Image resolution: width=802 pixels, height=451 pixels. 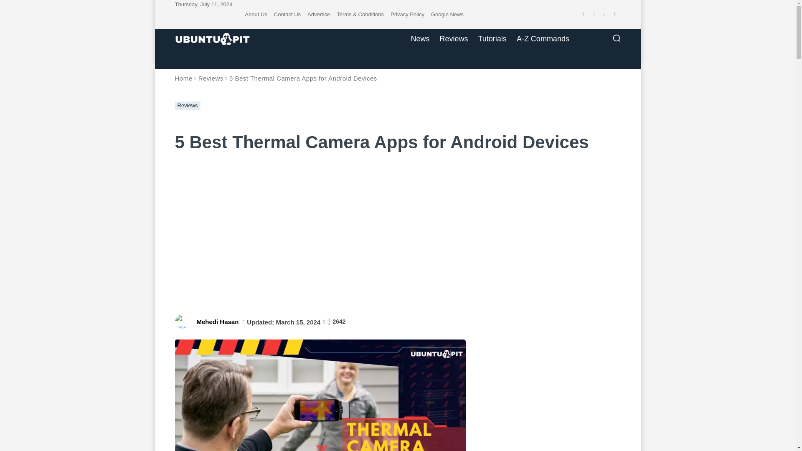 I want to click on Flipboard, so click(x=593, y=14).